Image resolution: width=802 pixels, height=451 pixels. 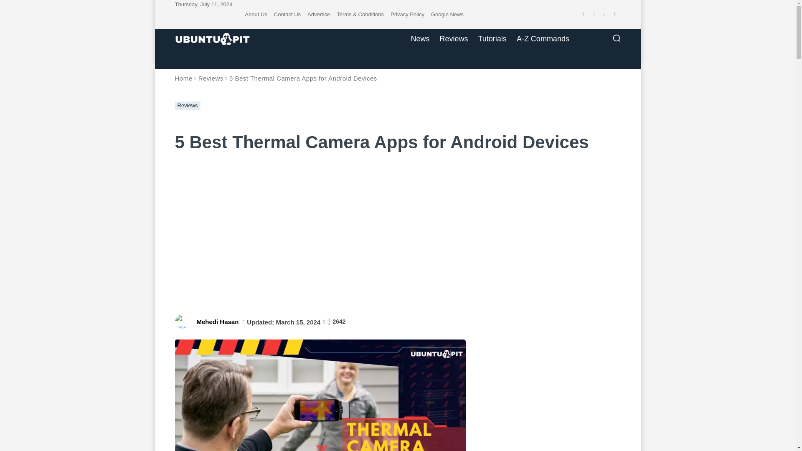 I want to click on Flipboard, so click(x=593, y=14).